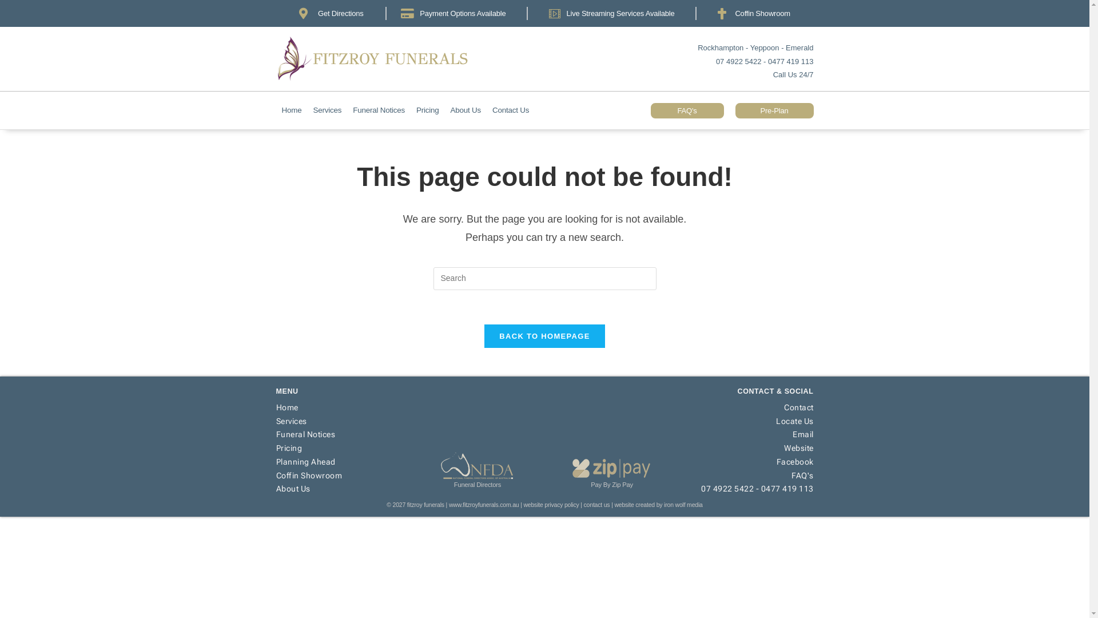 Image resolution: width=1098 pixels, height=618 pixels. Describe the element at coordinates (335, 14) in the screenshot. I see `Get Directions    ` at that location.